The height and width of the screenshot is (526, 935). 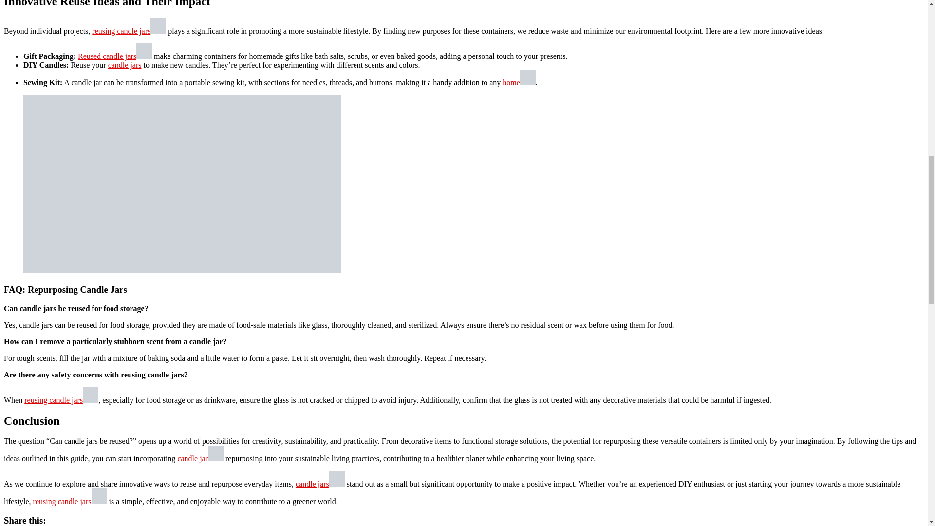 What do you see at coordinates (114, 56) in the screenshot?
I see `Reused candle jars` at bounding box center [114, 56].